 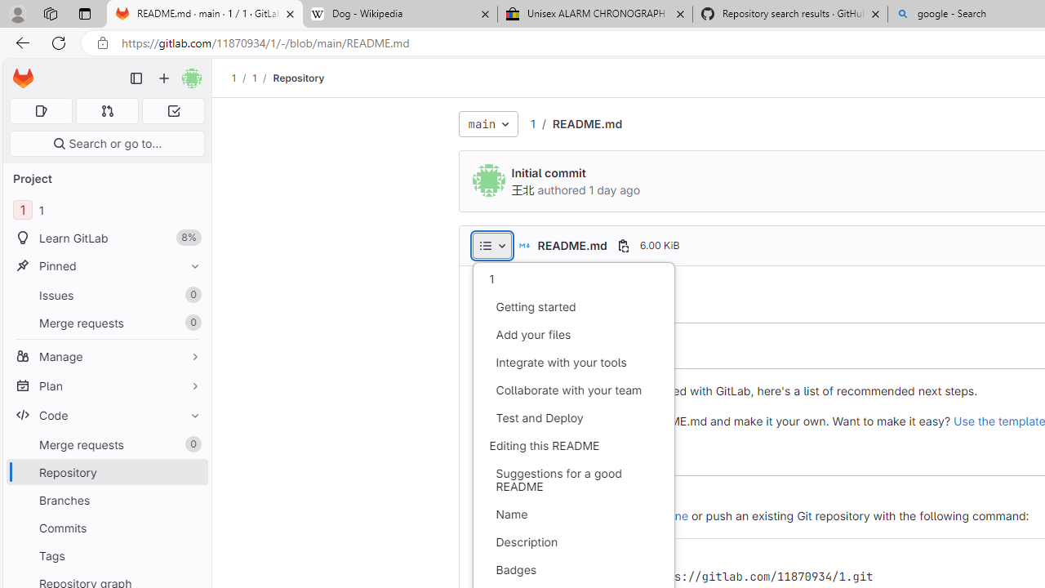 What do you see at coordinates (573, 418) in the screenshot?
I see `Test and Deploy` at bounding box center [573, 418].